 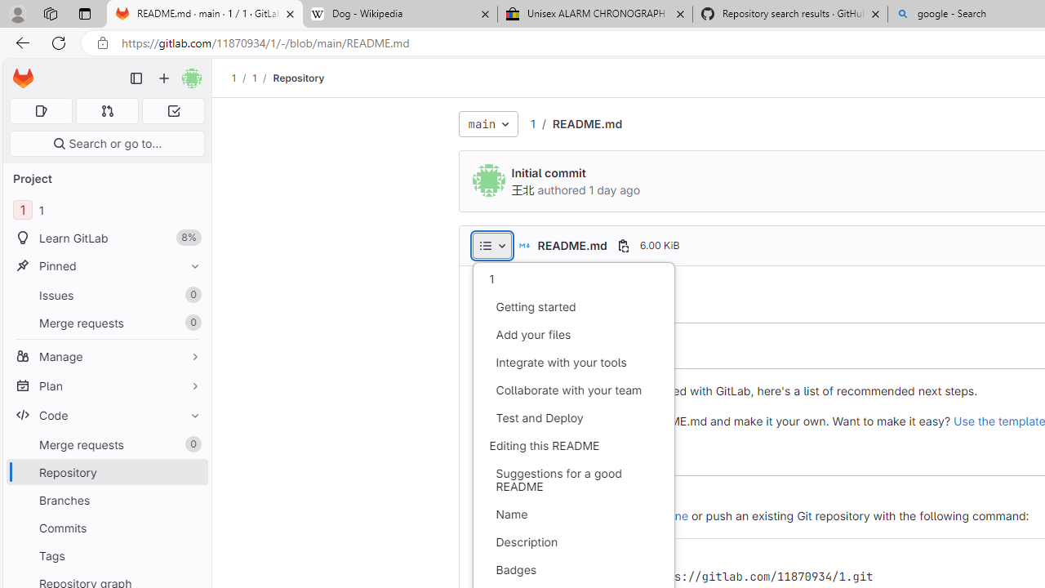 What do you see at coordinates (573, 418) in the screenshot?
I see `Test and Deploy` at bounding box center [573, 418].